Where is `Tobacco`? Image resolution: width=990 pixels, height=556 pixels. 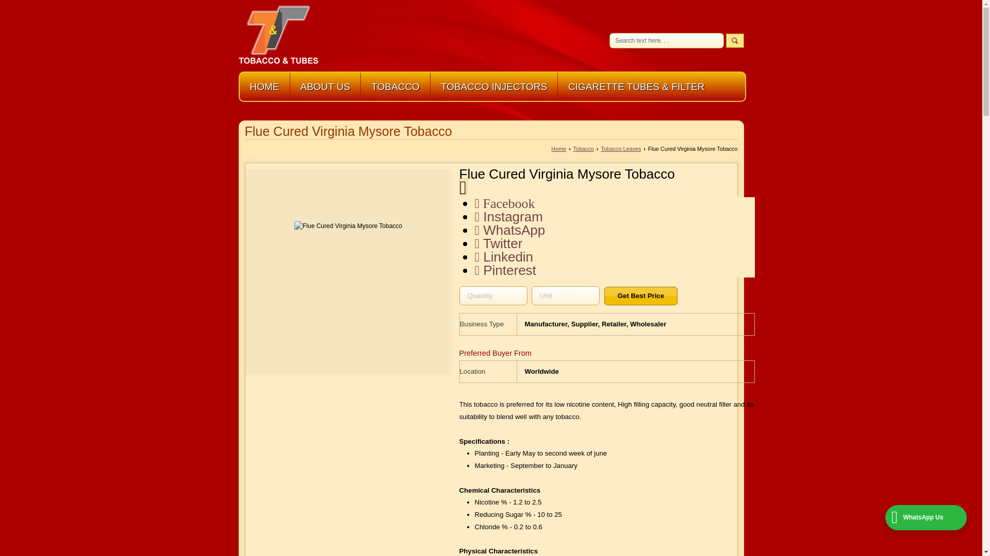 Tobacco is located at coordinates (584, 148).